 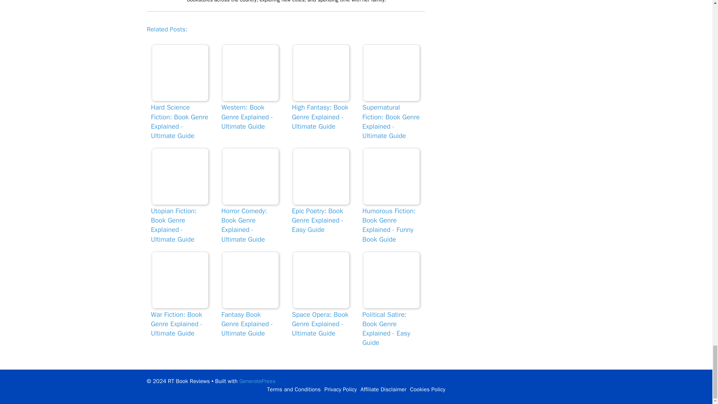 I want to click on Supernatural Fiction: Book Genre Explained - Ultimate Guide, so click(x=391, y=73).